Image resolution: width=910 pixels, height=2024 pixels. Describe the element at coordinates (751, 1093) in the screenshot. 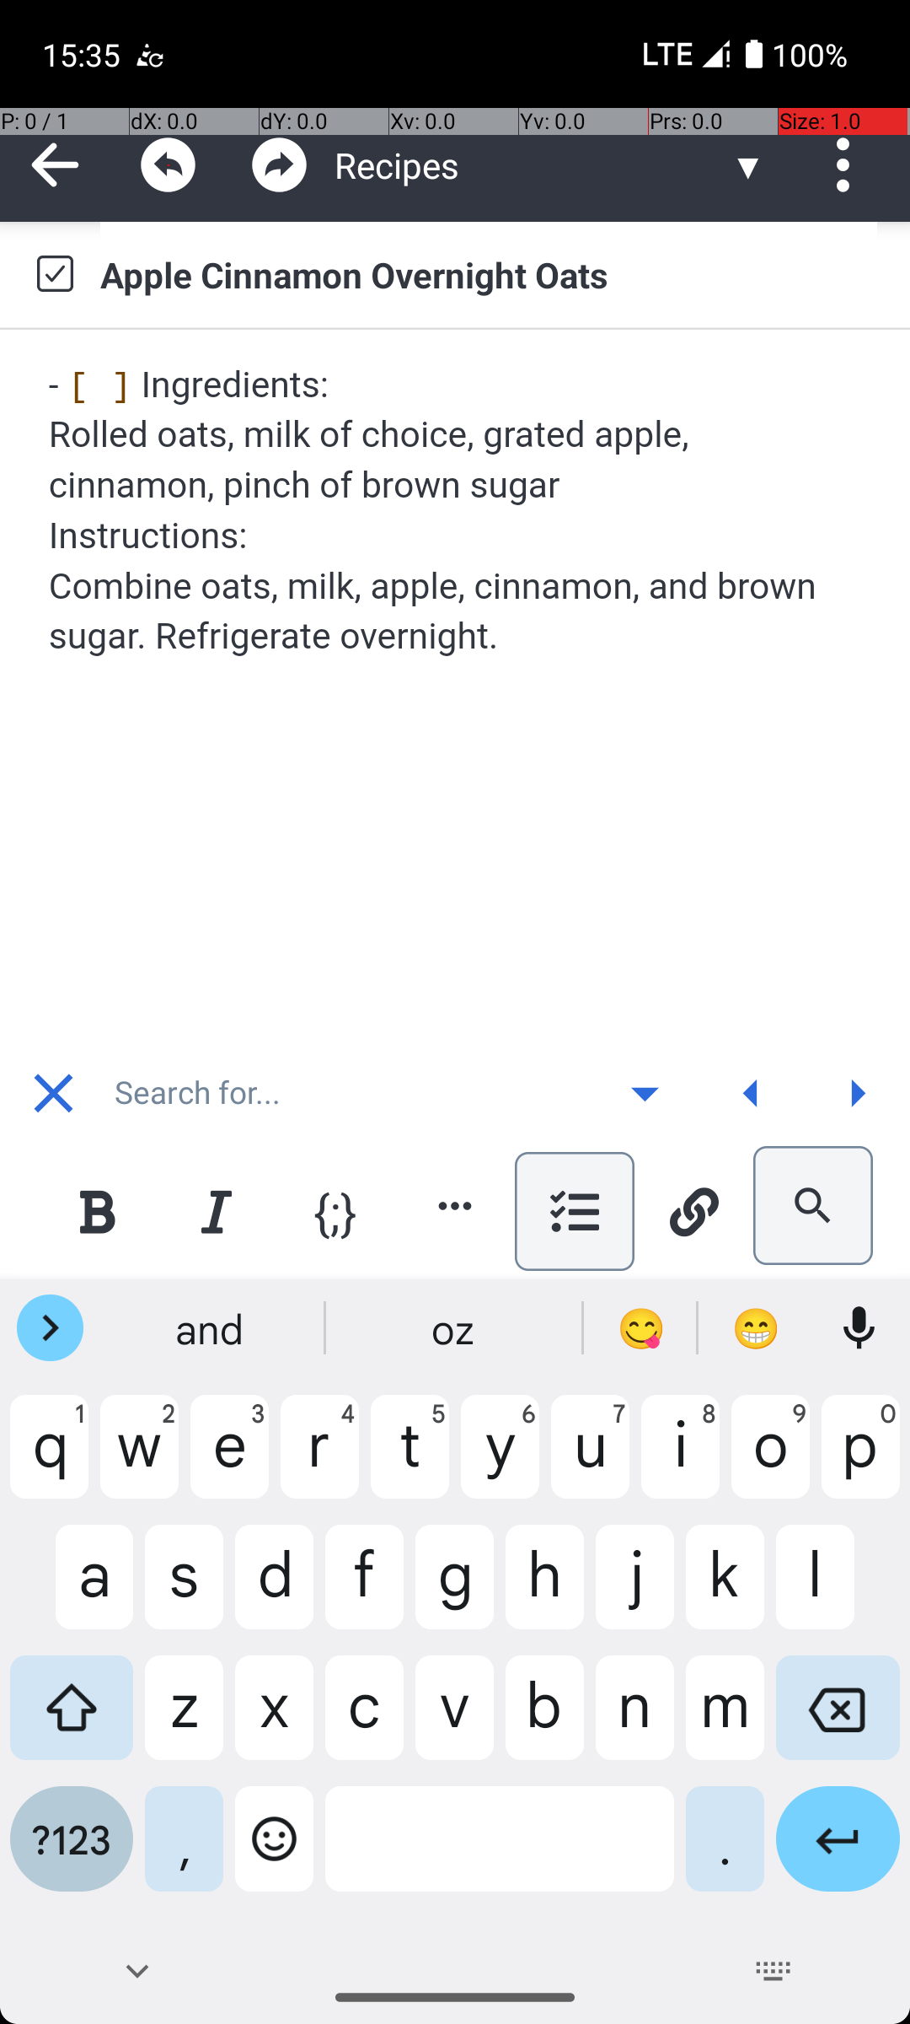

I see `Previous match` at that location.